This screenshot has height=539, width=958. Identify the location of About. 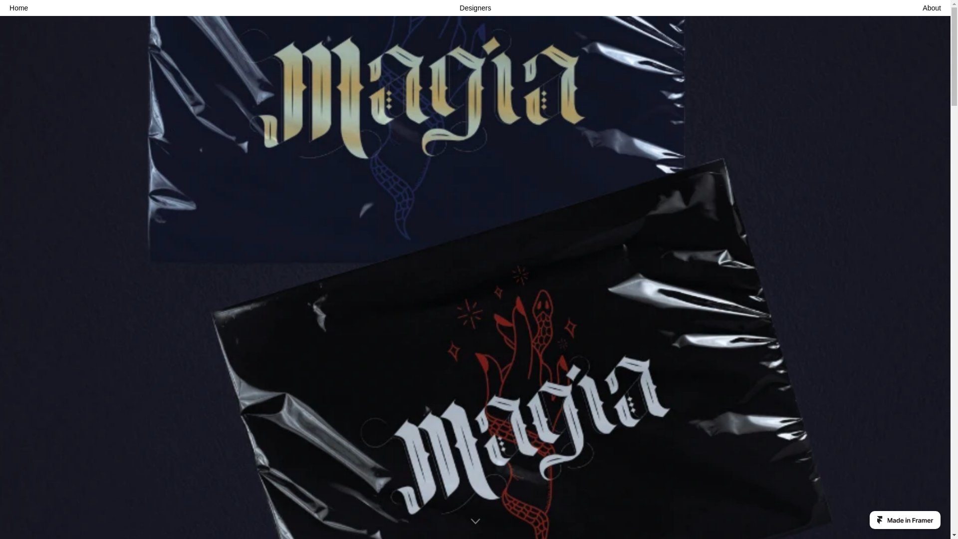
(931, 7).